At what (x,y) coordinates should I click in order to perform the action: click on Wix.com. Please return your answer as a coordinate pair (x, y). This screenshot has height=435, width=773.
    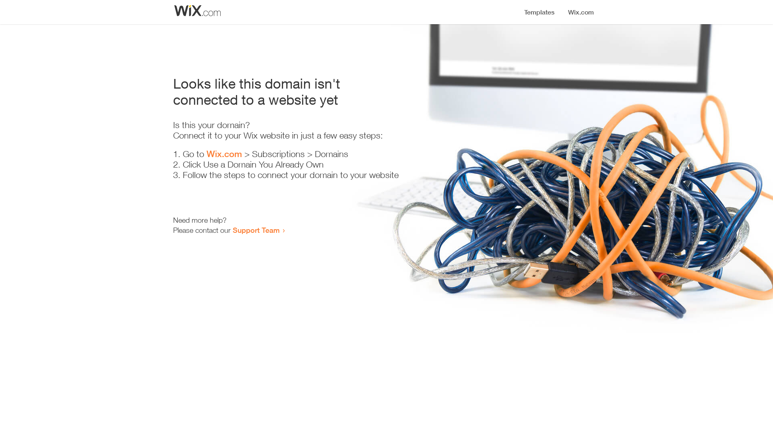
    Looking at the image, I should click on (224, 154).